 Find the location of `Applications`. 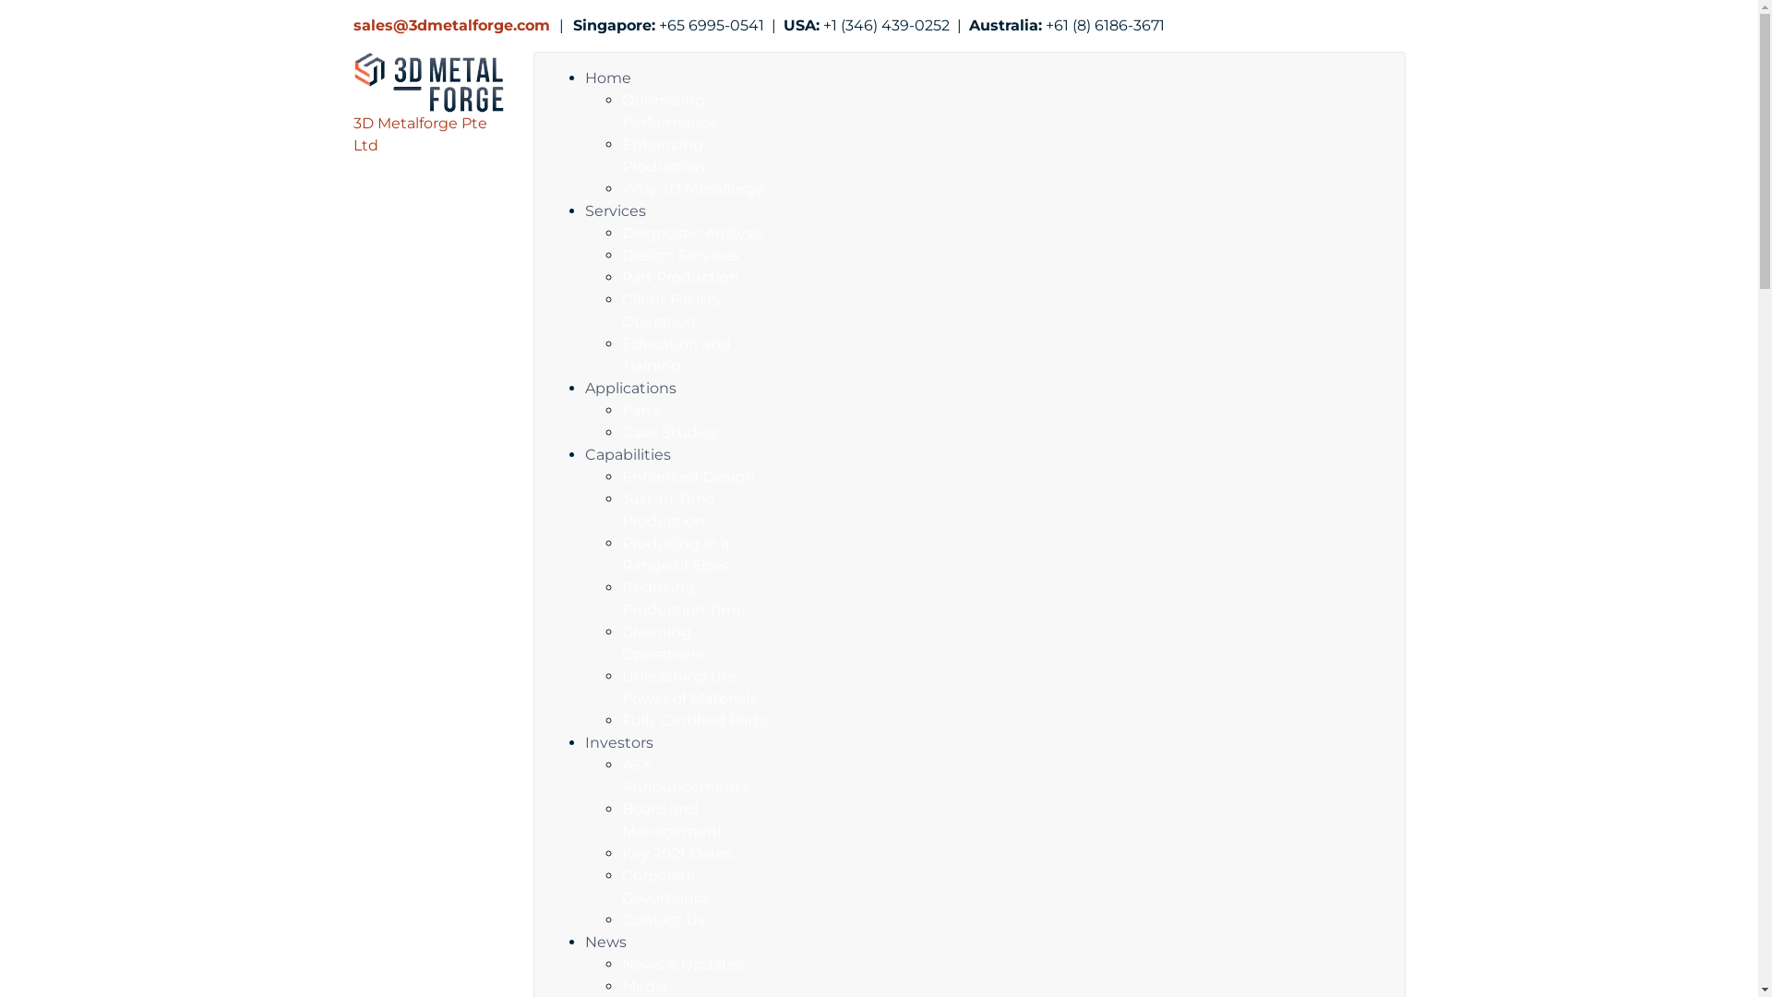

Applications is located at coordinates (631, 388).